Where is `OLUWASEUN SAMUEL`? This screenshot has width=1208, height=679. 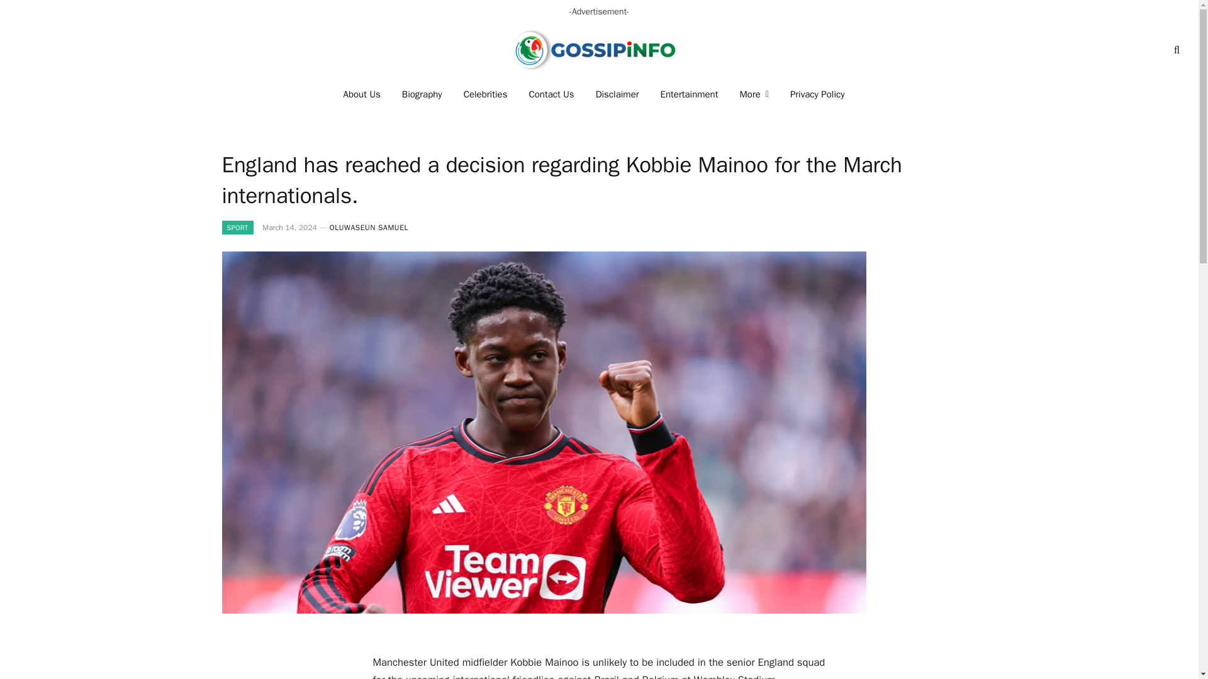
OLUWASEUN SAMUEL is located at coordinates (369, 228).